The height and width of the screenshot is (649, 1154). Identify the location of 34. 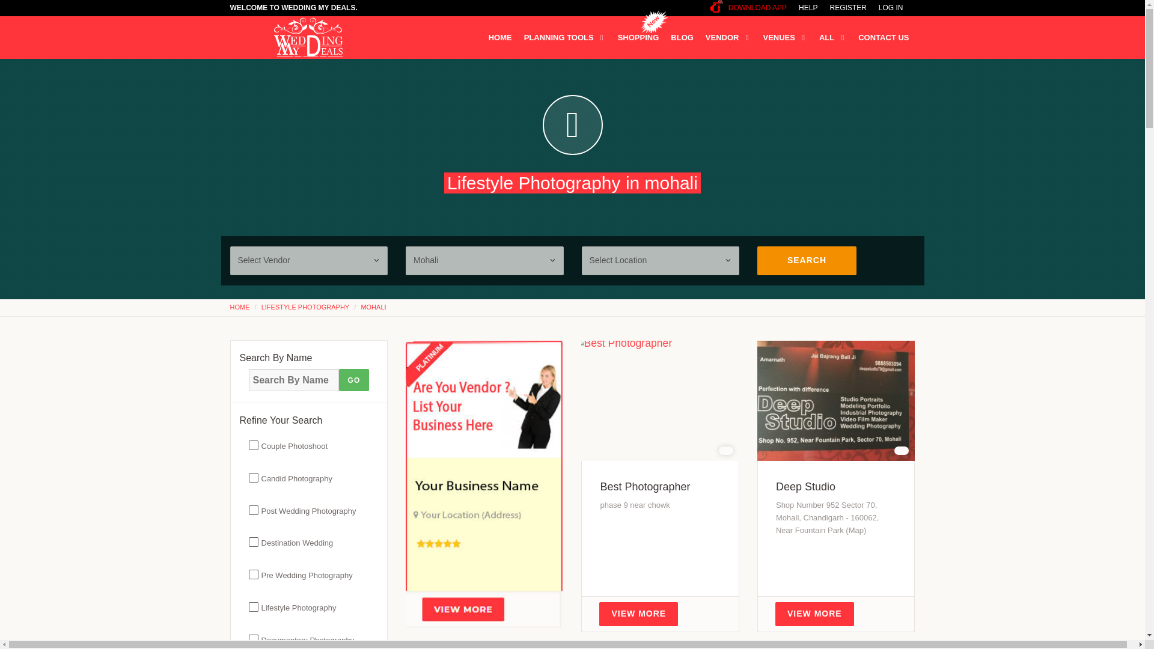
(244, 607).